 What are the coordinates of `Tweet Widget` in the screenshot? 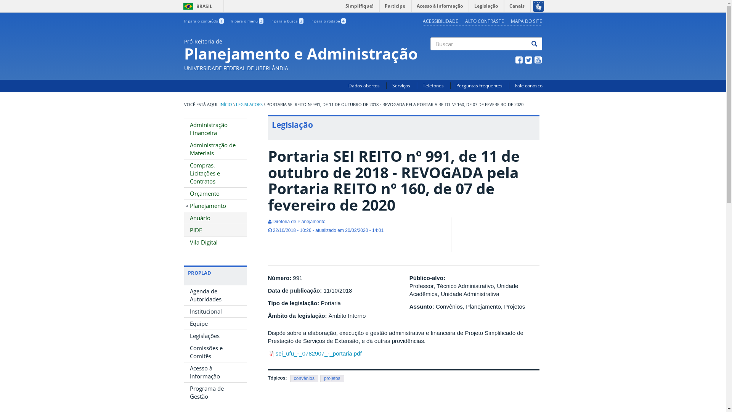 It's located at (459, 245).